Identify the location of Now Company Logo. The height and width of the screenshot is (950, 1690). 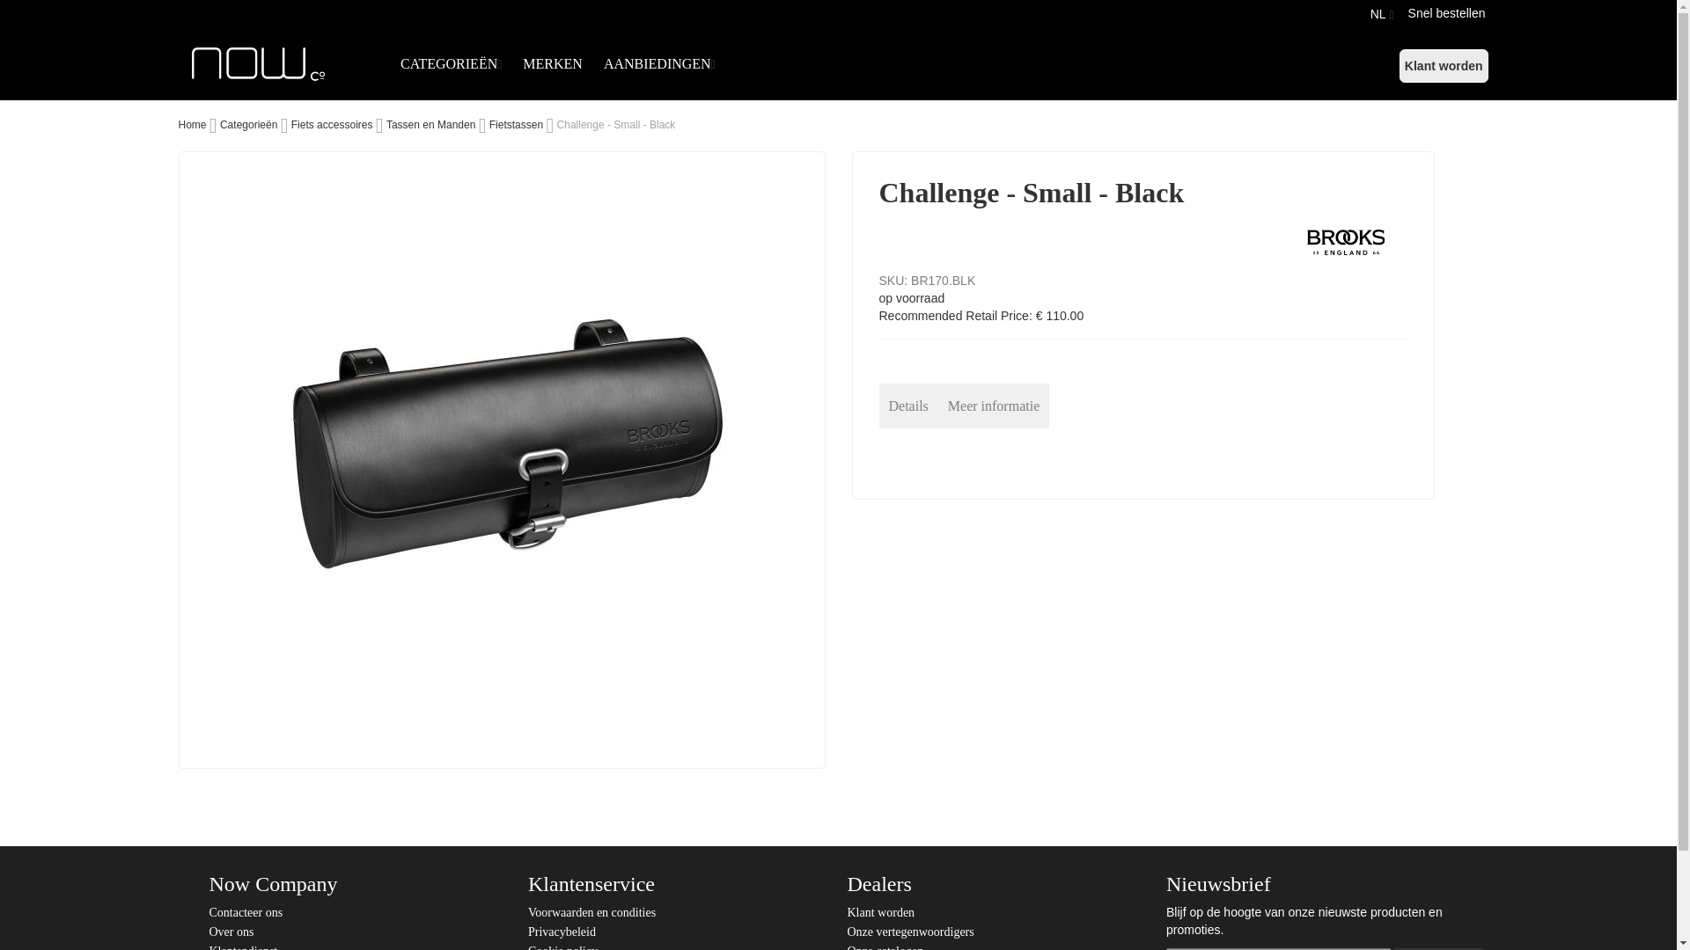
(281, 63).